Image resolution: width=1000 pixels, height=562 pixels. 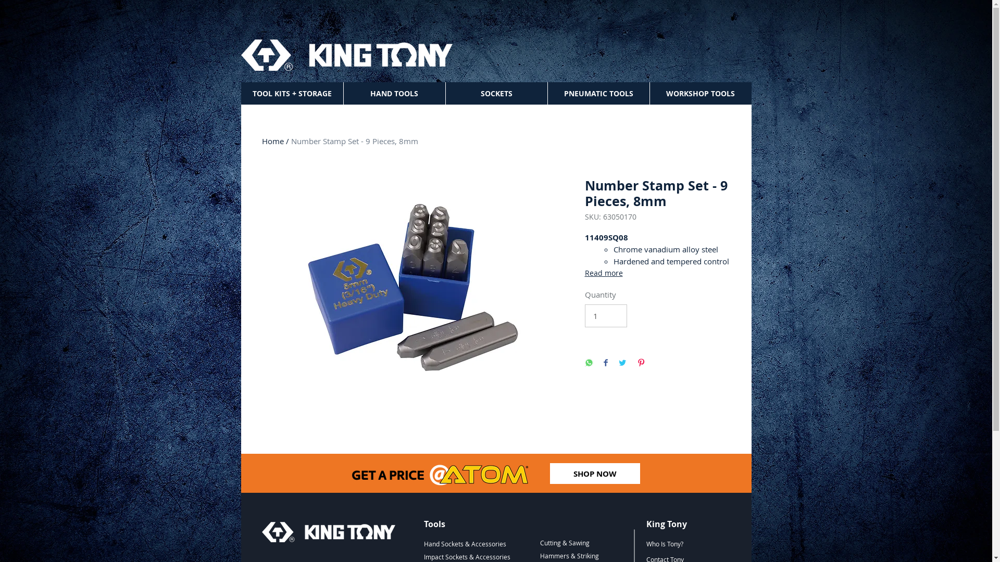 What do you see at coordinates (354, 141) in the screenshot?
I see `Number Stamp Set - 9 Pieces, 8mm` at bounding box center [354, 141].